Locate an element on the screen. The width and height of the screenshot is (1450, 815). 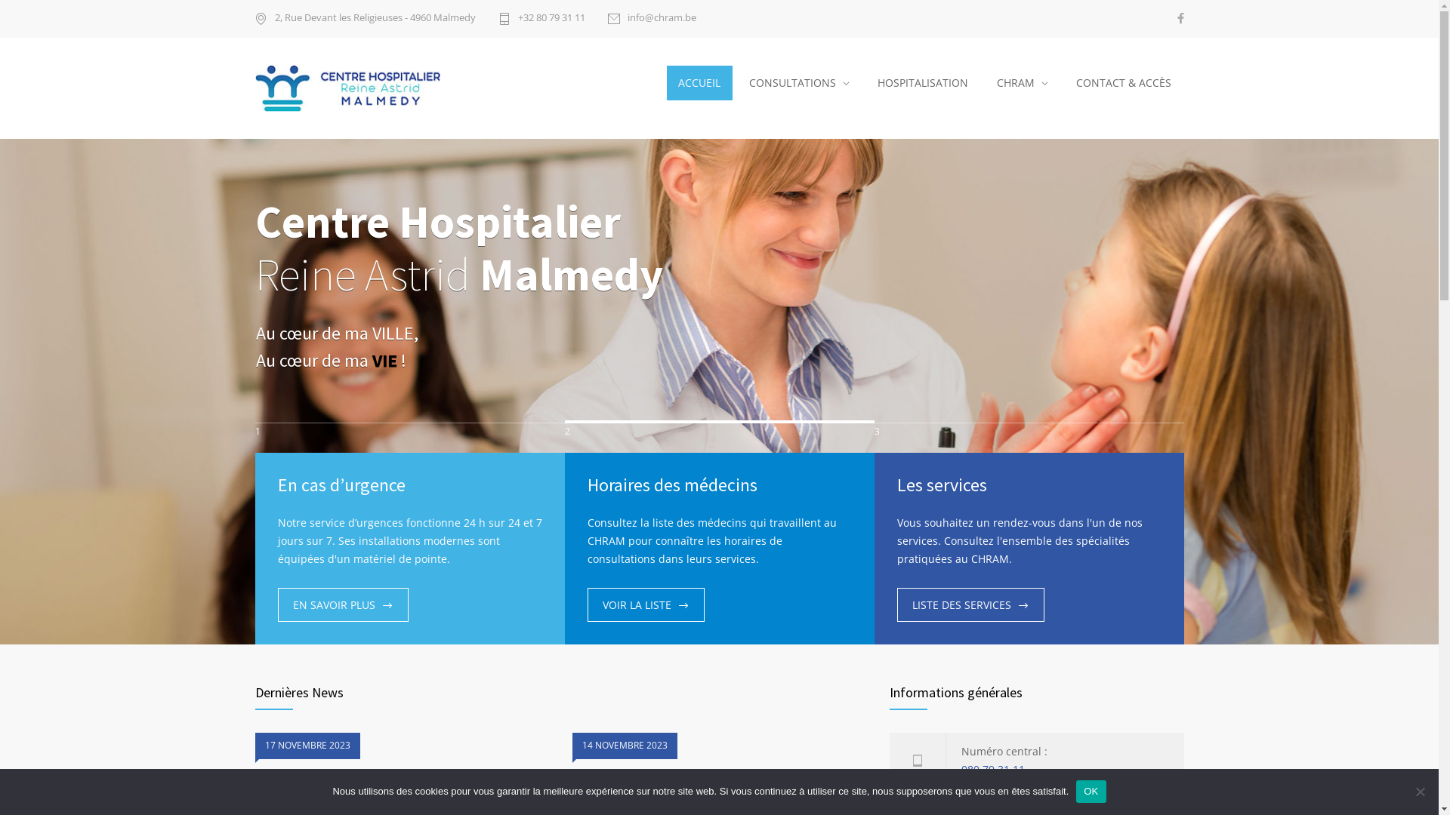
EN SAVOIR PLUS is located at coordinates (343, 605).